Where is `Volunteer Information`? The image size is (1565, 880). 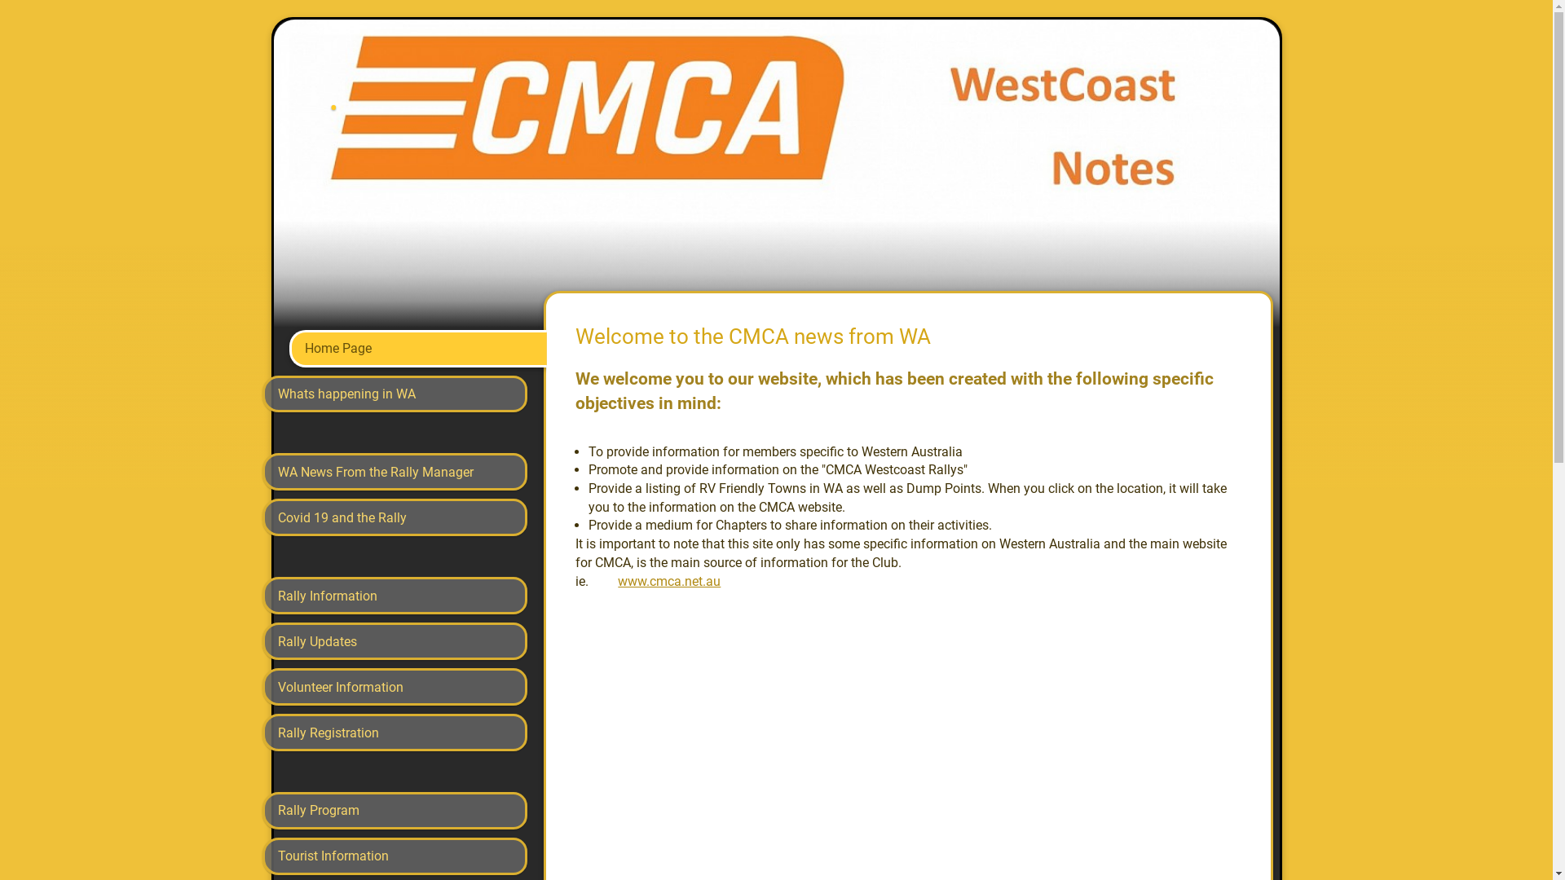 Volunteer Information is located at coordinates (395, 687).